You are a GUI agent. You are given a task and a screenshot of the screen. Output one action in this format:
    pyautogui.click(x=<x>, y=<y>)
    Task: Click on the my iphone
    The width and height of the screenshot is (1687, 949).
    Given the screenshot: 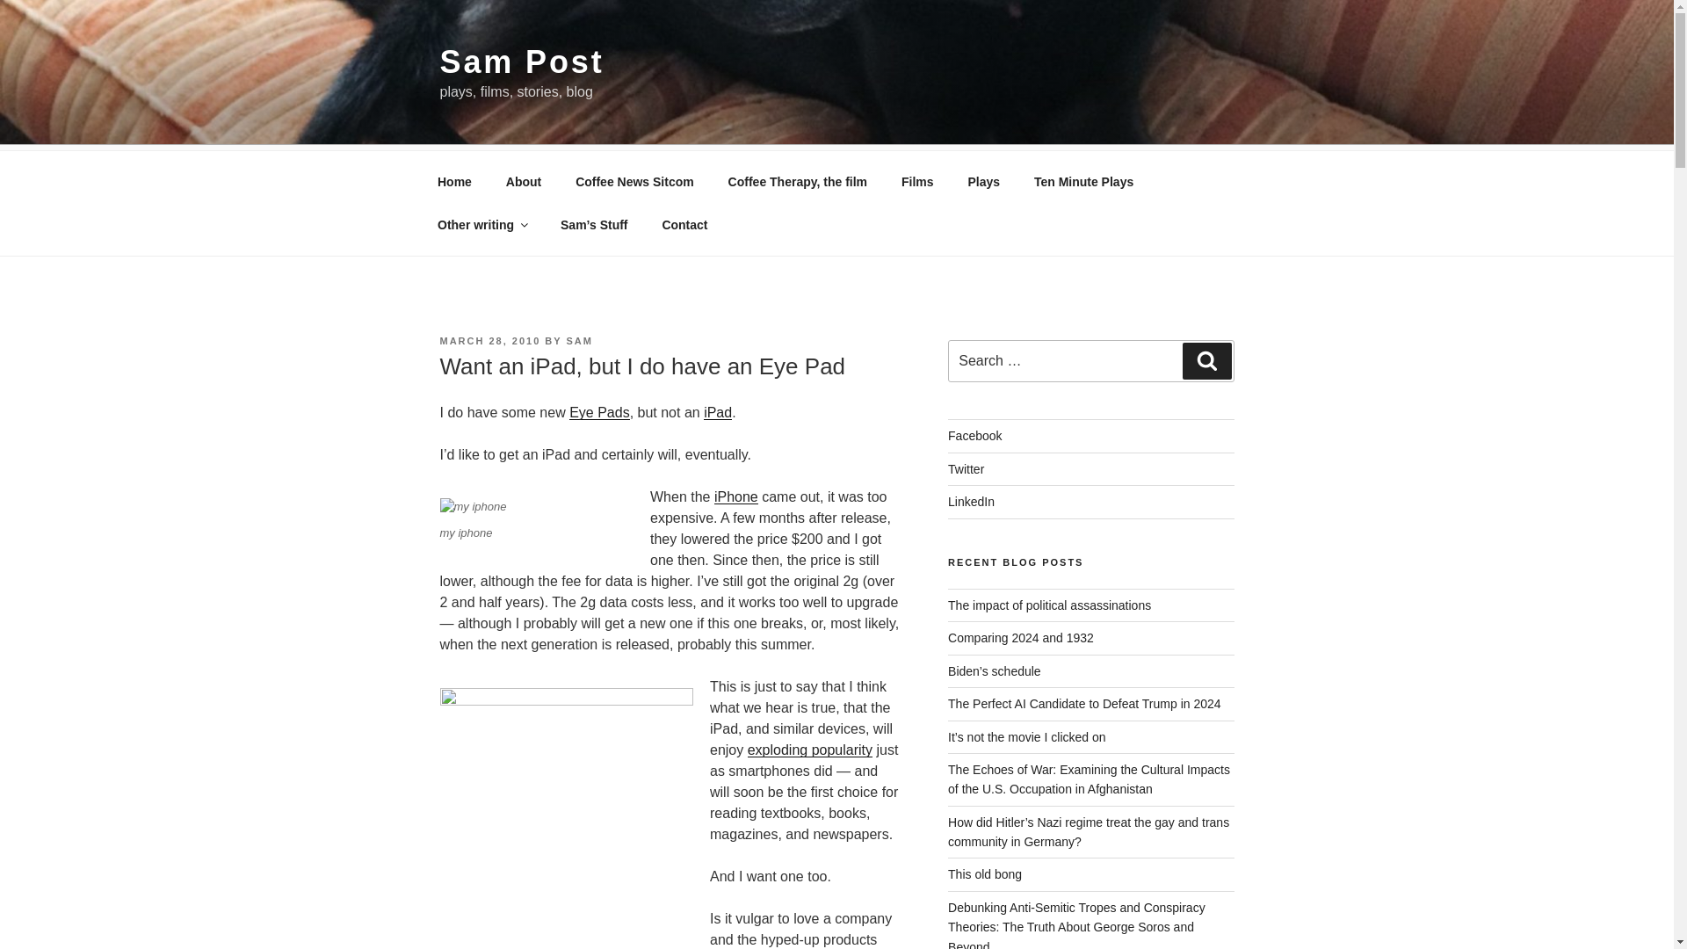 What is the action you would take?
    pyautogui.click(x=473, y=507)
    